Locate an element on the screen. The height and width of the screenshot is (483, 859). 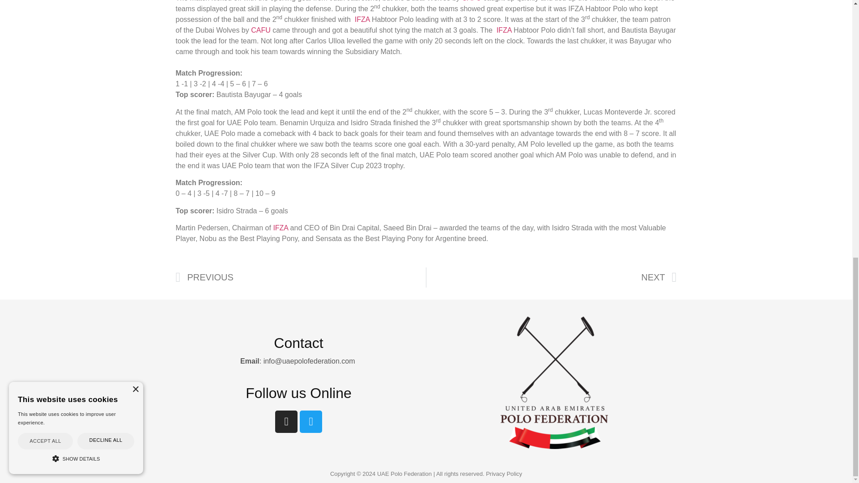
CAFU is located at coordinates (472, 1).